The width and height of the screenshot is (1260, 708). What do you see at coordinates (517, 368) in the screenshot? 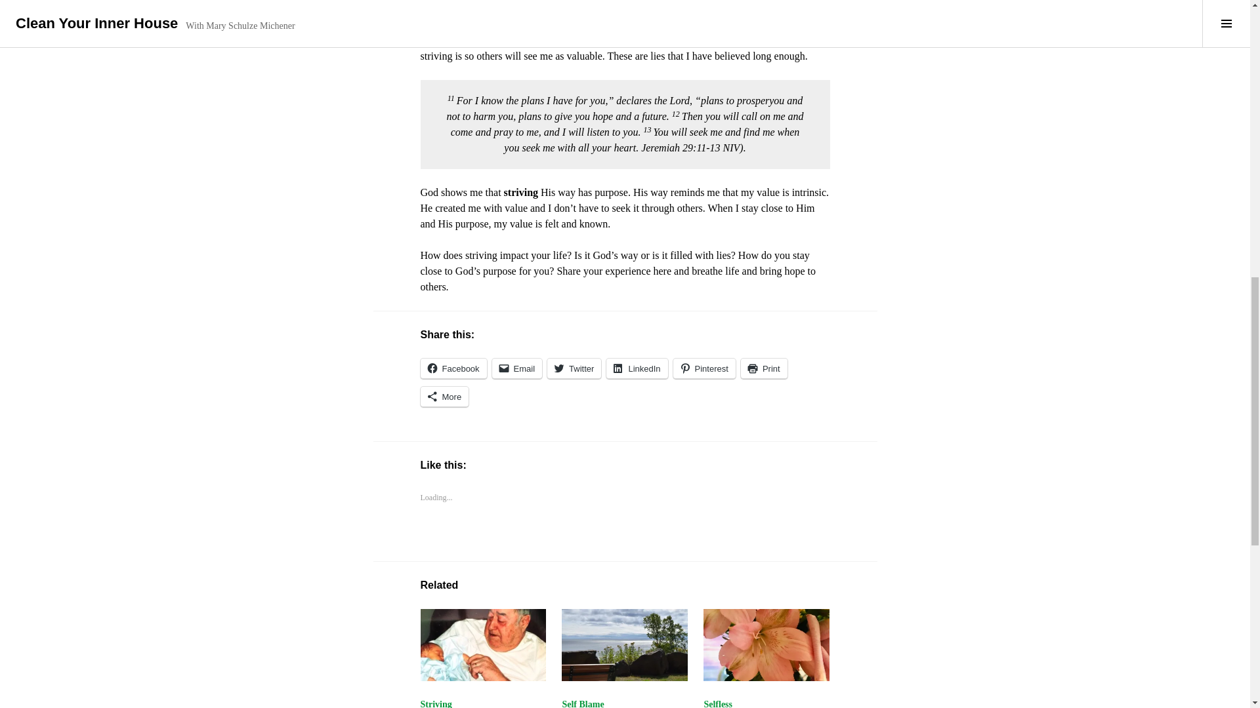
I see `Click to email a link to a friend` at bounding box center [517, 368].